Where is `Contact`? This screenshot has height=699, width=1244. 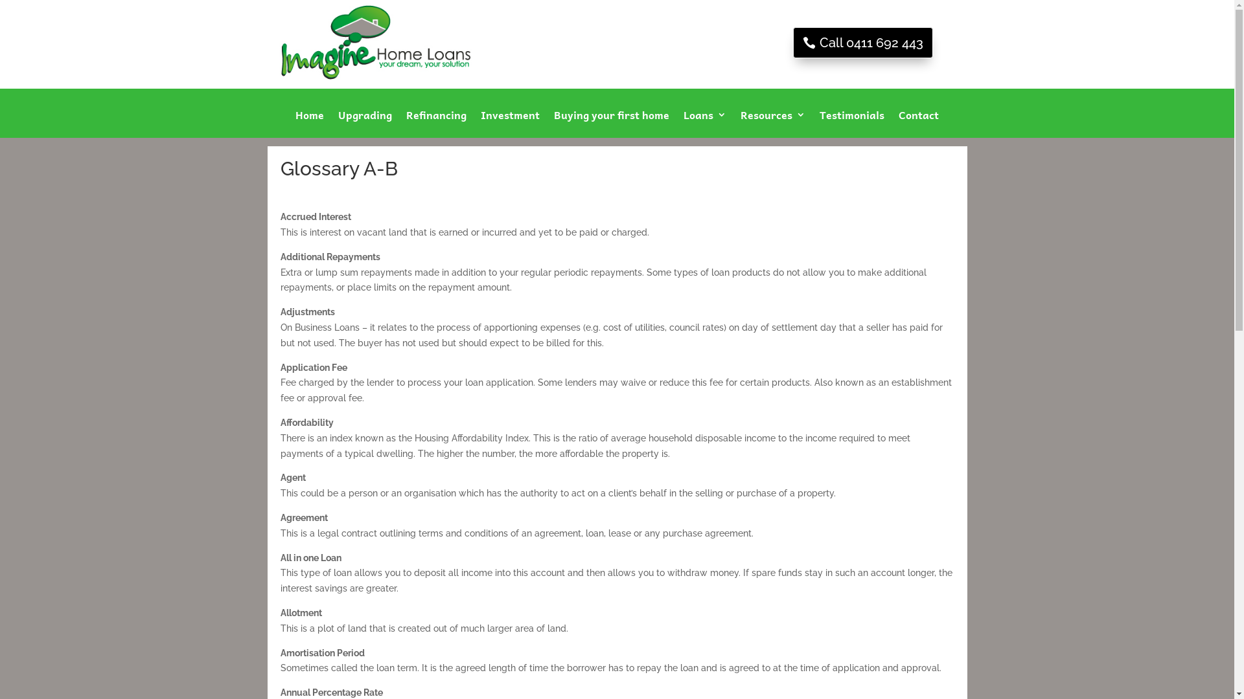 Contact is located at coordinates (919, 124).